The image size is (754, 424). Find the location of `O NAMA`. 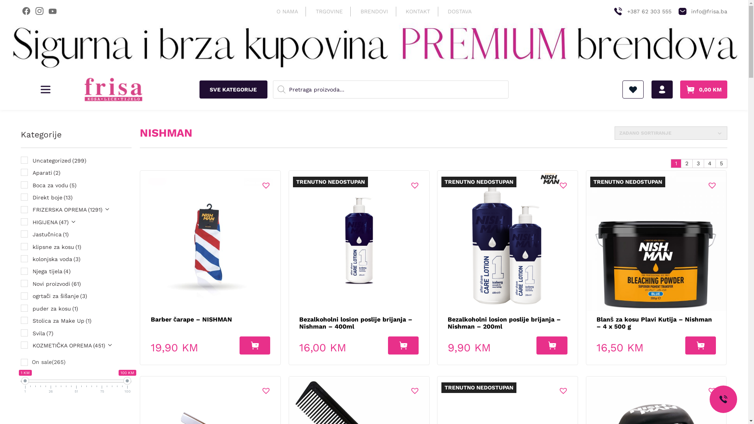

O NAMA is located at coordinates (287, 11).